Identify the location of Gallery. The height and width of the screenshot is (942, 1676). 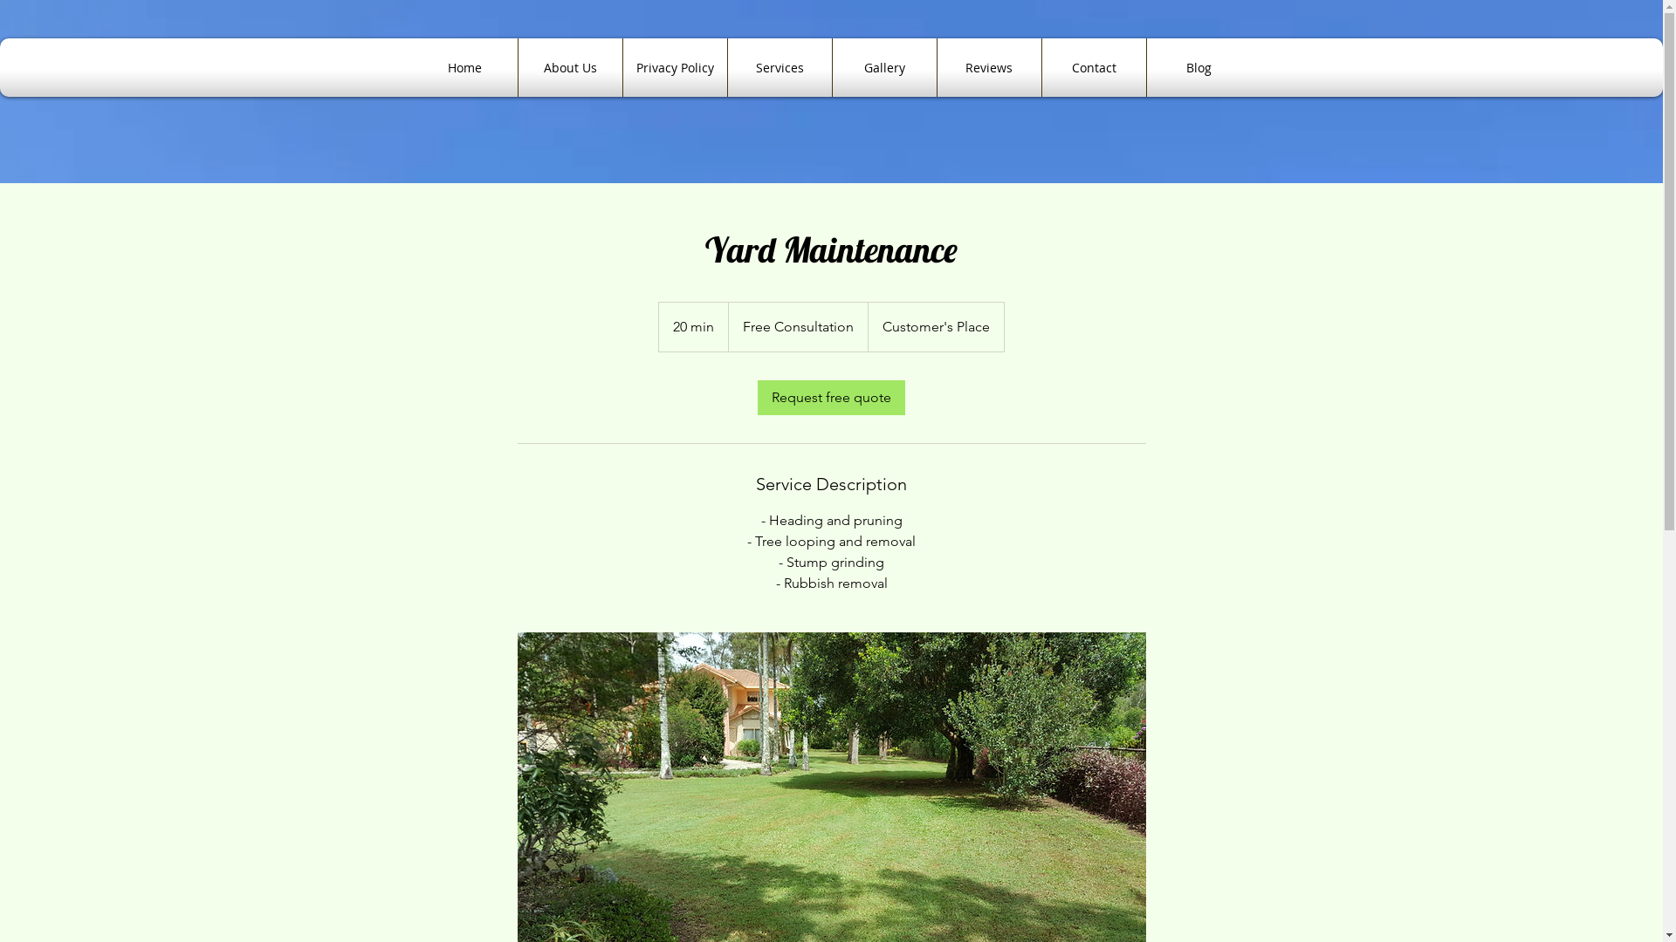
(883, 68).